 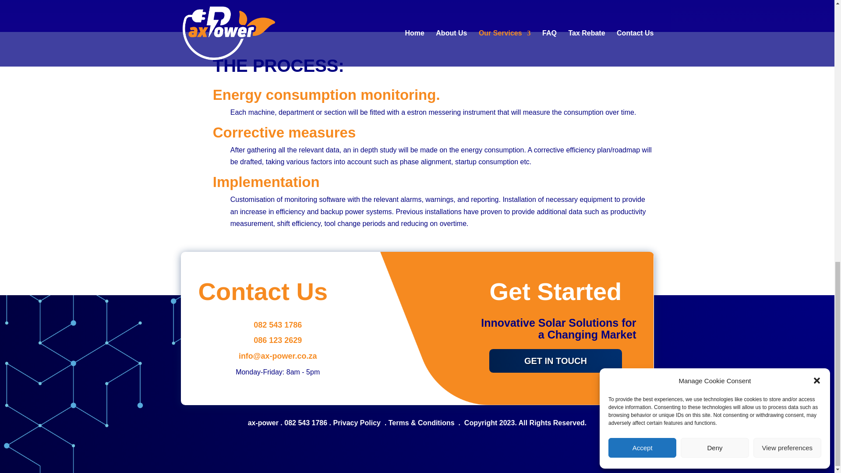 I want to click on Privacy Policy, so click(x=357, y=423).